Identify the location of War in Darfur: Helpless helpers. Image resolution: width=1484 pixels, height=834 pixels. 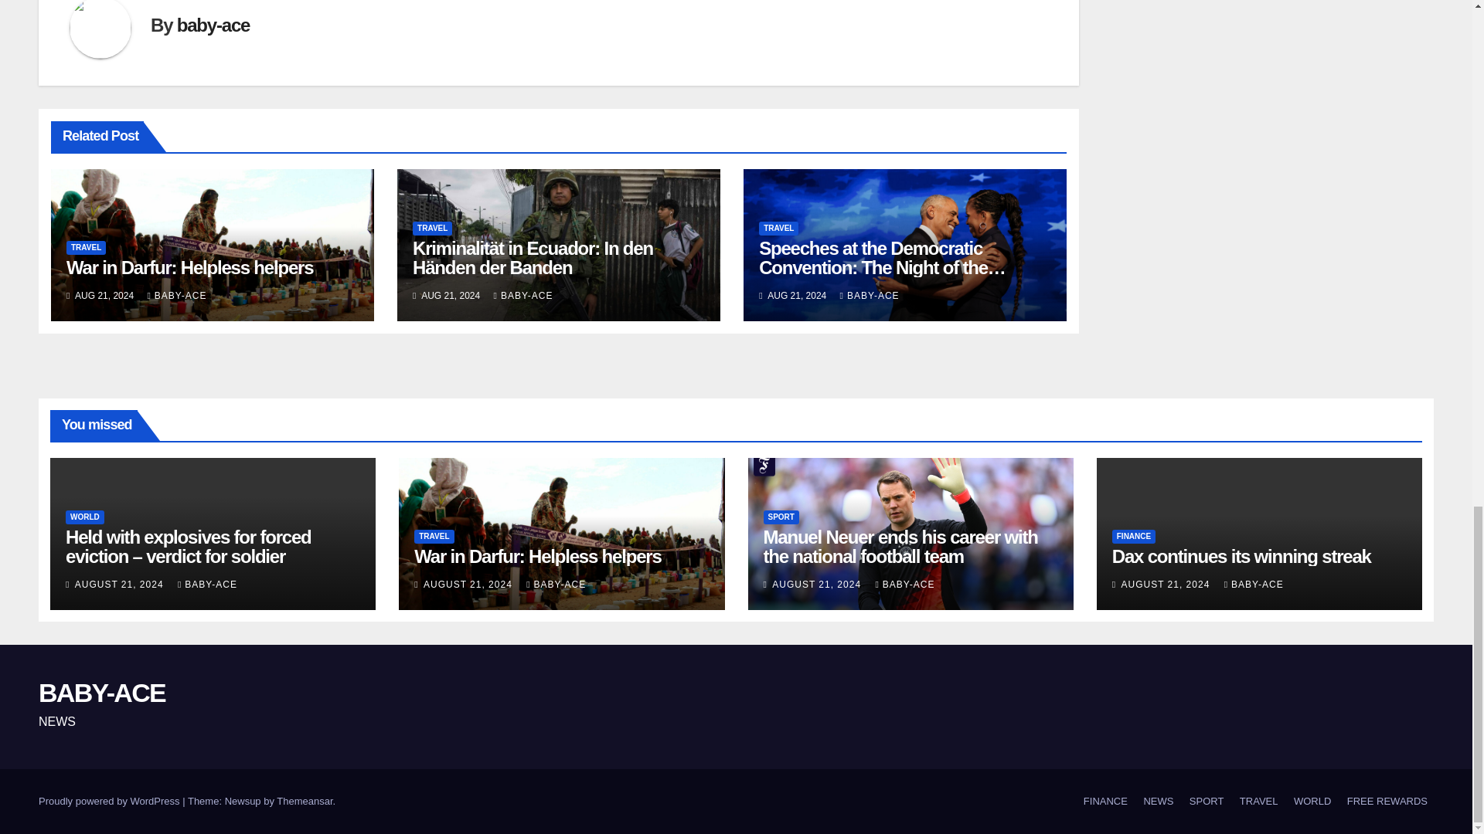
(190, 267).